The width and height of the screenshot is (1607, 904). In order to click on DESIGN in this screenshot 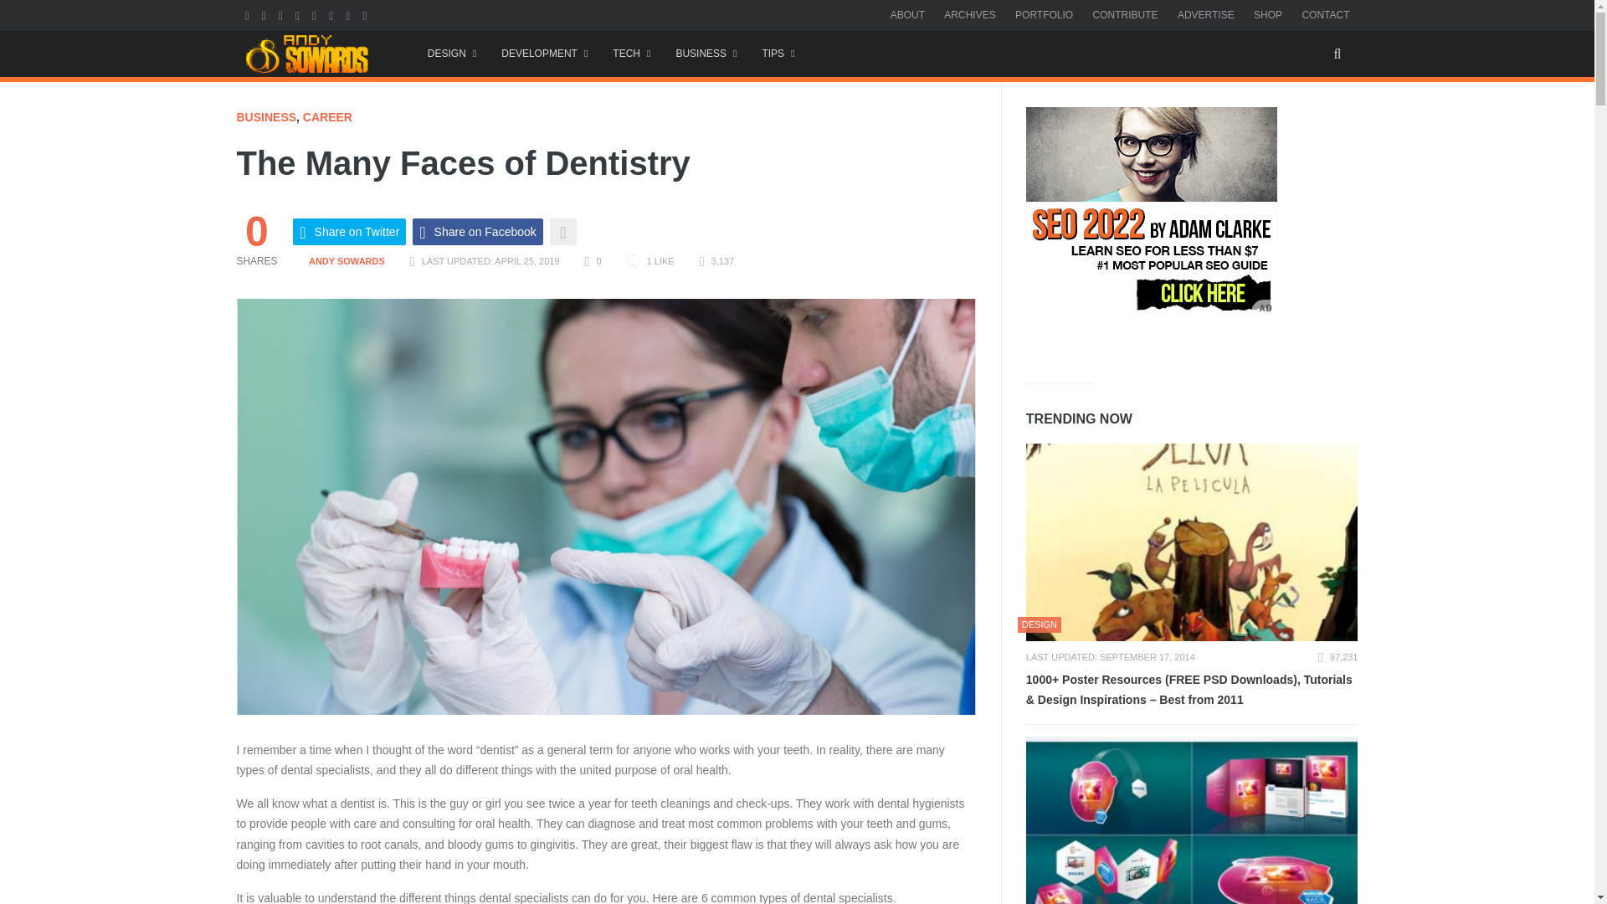, I will do `click(451, 54)`.